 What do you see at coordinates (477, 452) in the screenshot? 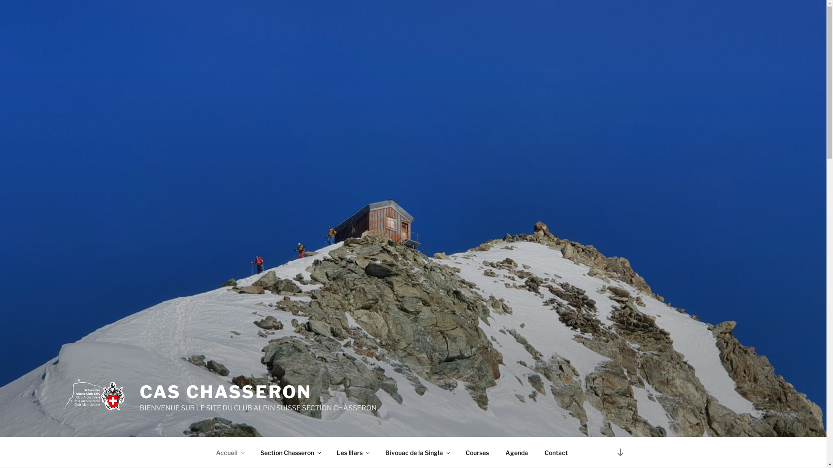
I see `Courses` at bounding box center [477, 452].